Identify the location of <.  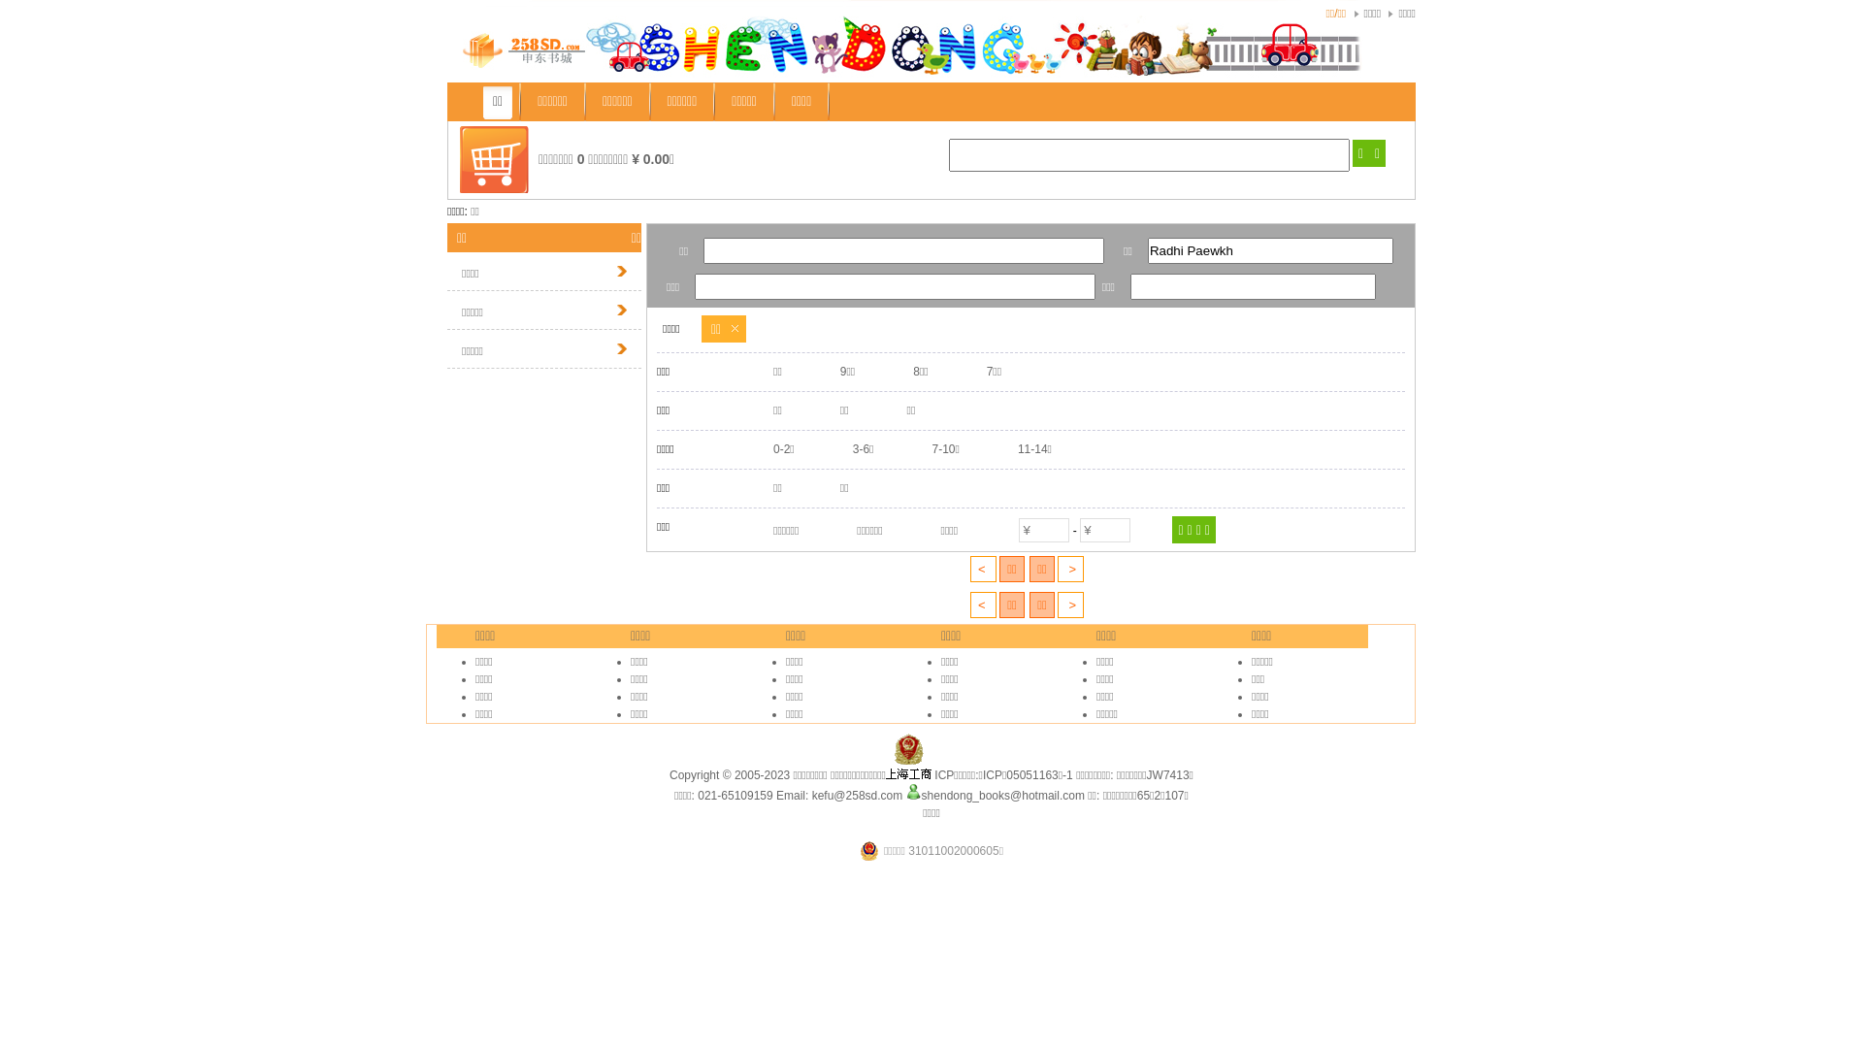
(984, 569).